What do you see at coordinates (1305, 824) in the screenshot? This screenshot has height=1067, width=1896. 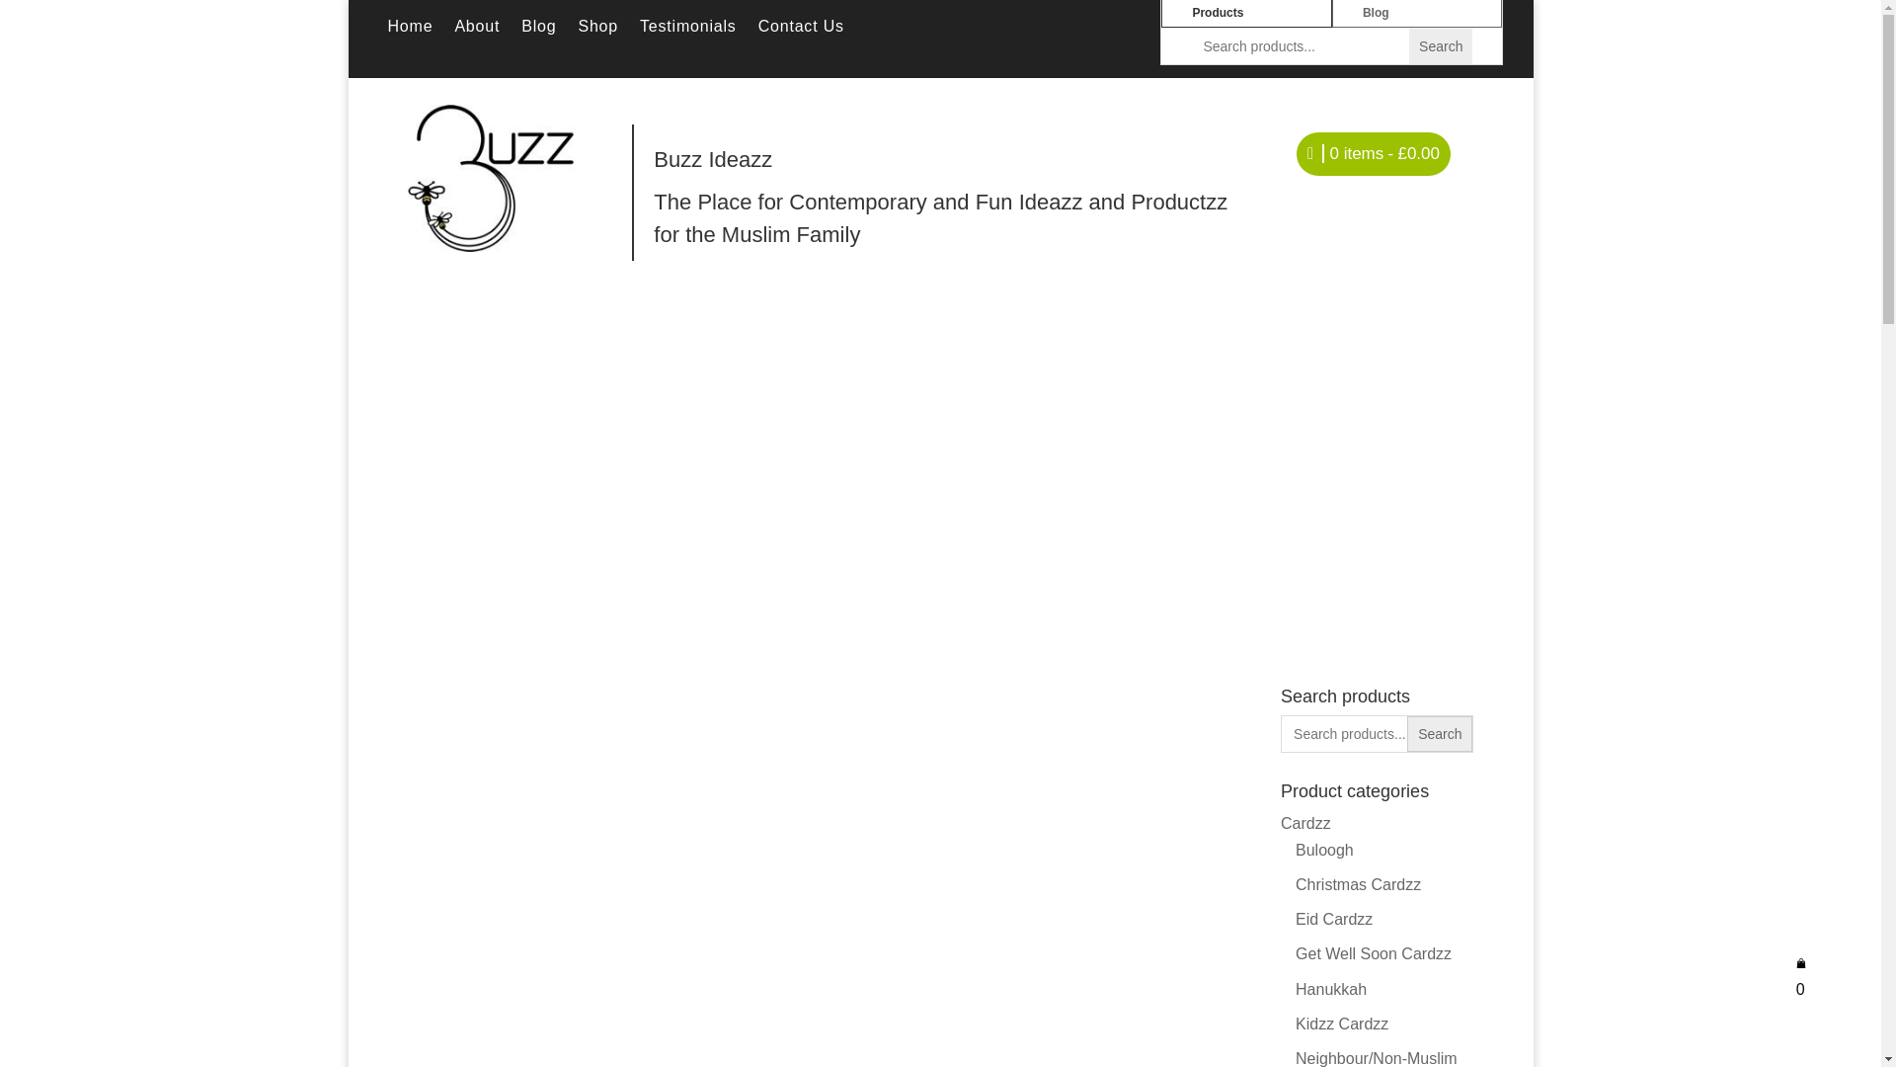 I see `Cardzz` at bounding box center [1305, 824].